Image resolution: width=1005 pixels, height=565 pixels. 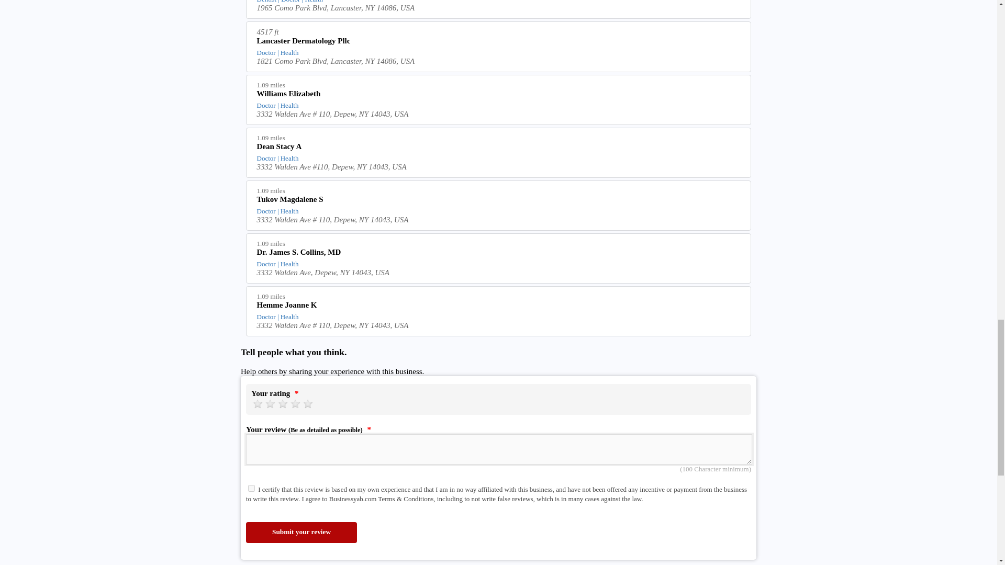 I want to click on Dean Stacy A, so click(x=499, y=148).